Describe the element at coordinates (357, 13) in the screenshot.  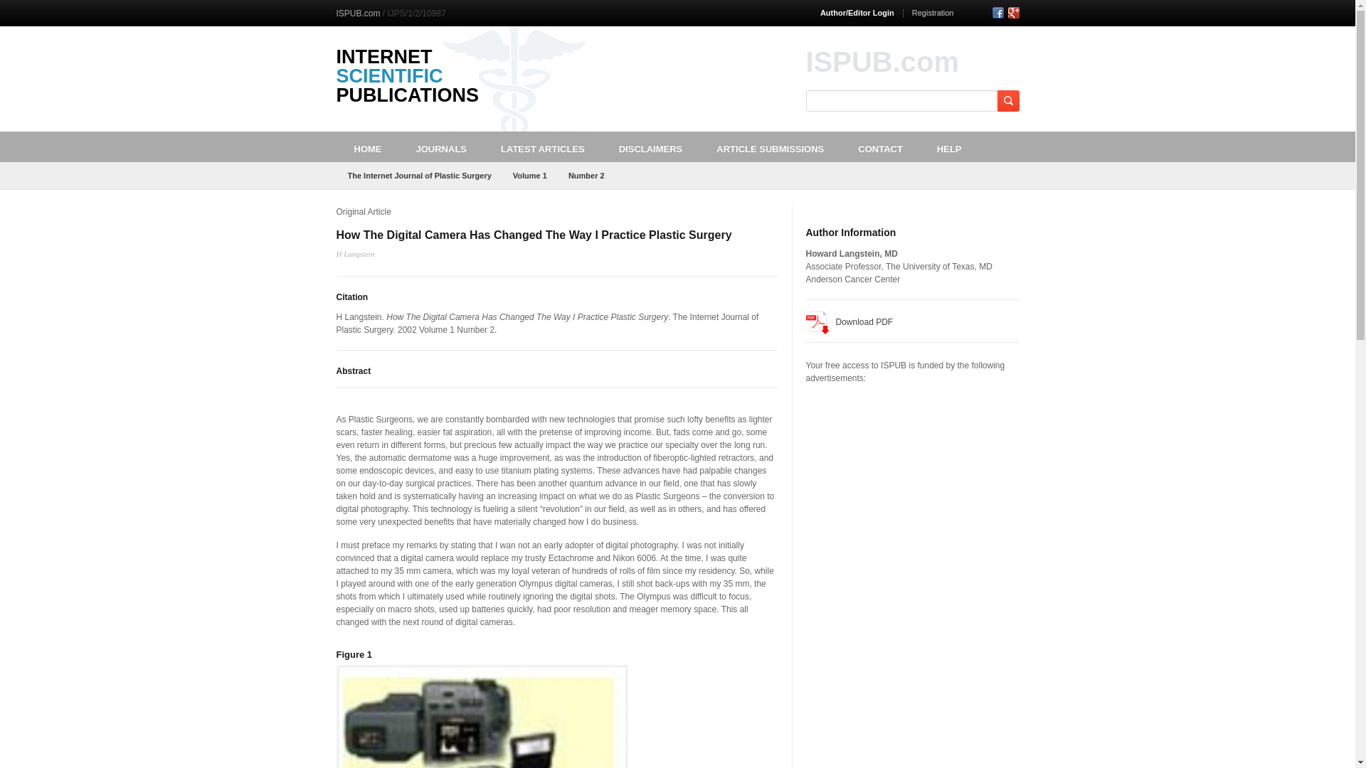
I see `ISPUB.com` at that location.